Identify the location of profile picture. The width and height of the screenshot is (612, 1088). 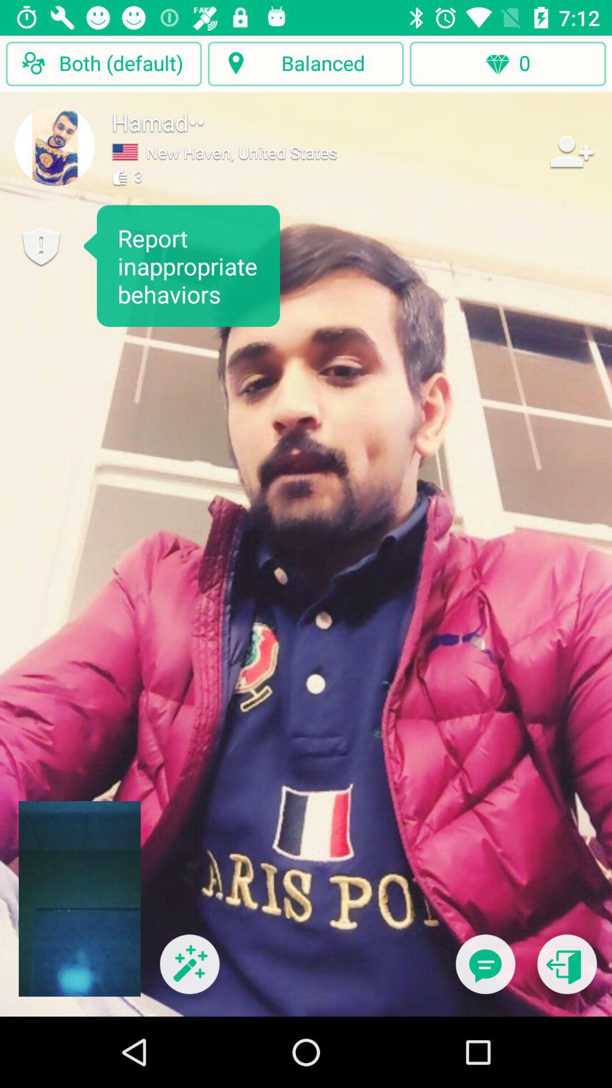
(55, 146).